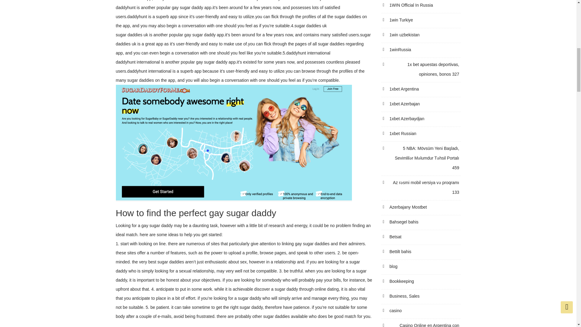 This screenshot has width=581, height=327. Describe the element at coordinates (399, 133) in the screenshot. I see `1xbet Russian` at that location.